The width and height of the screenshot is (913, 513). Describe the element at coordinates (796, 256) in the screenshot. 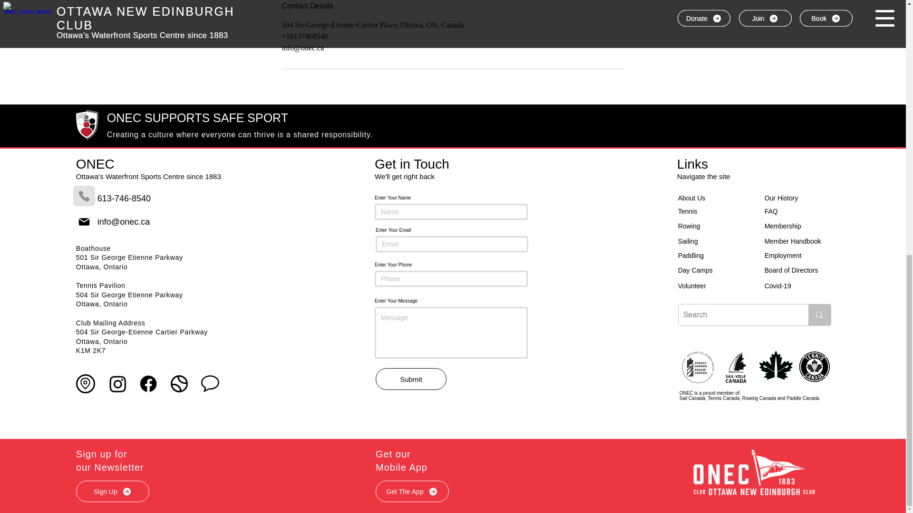

I see `Employment` at that location.